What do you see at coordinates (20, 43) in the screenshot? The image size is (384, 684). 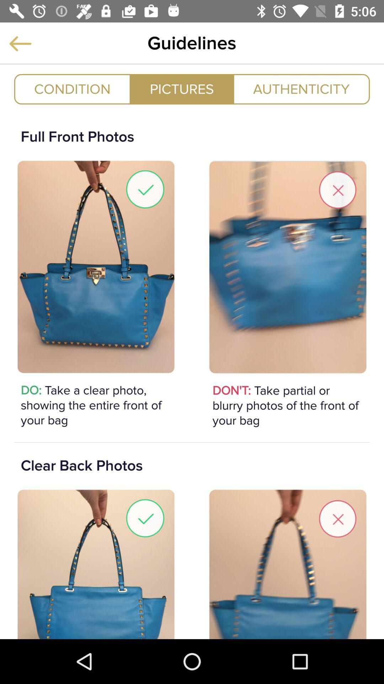 I see `goes back to previous page` at bounding box center [20, 43].